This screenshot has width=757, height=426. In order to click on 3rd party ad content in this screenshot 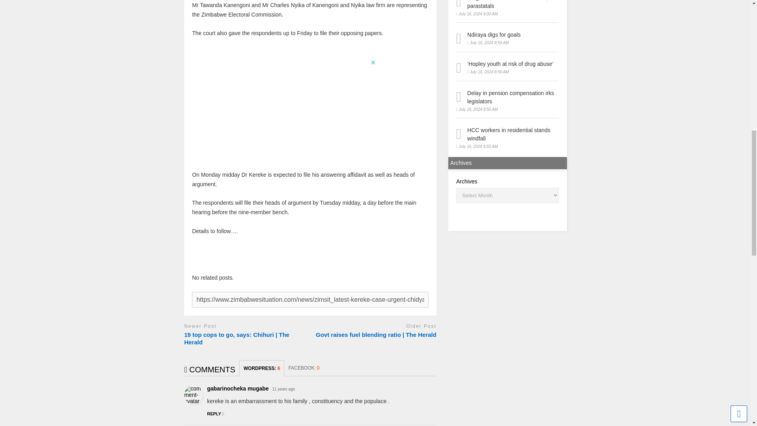, I will do `click(310, 114)`.